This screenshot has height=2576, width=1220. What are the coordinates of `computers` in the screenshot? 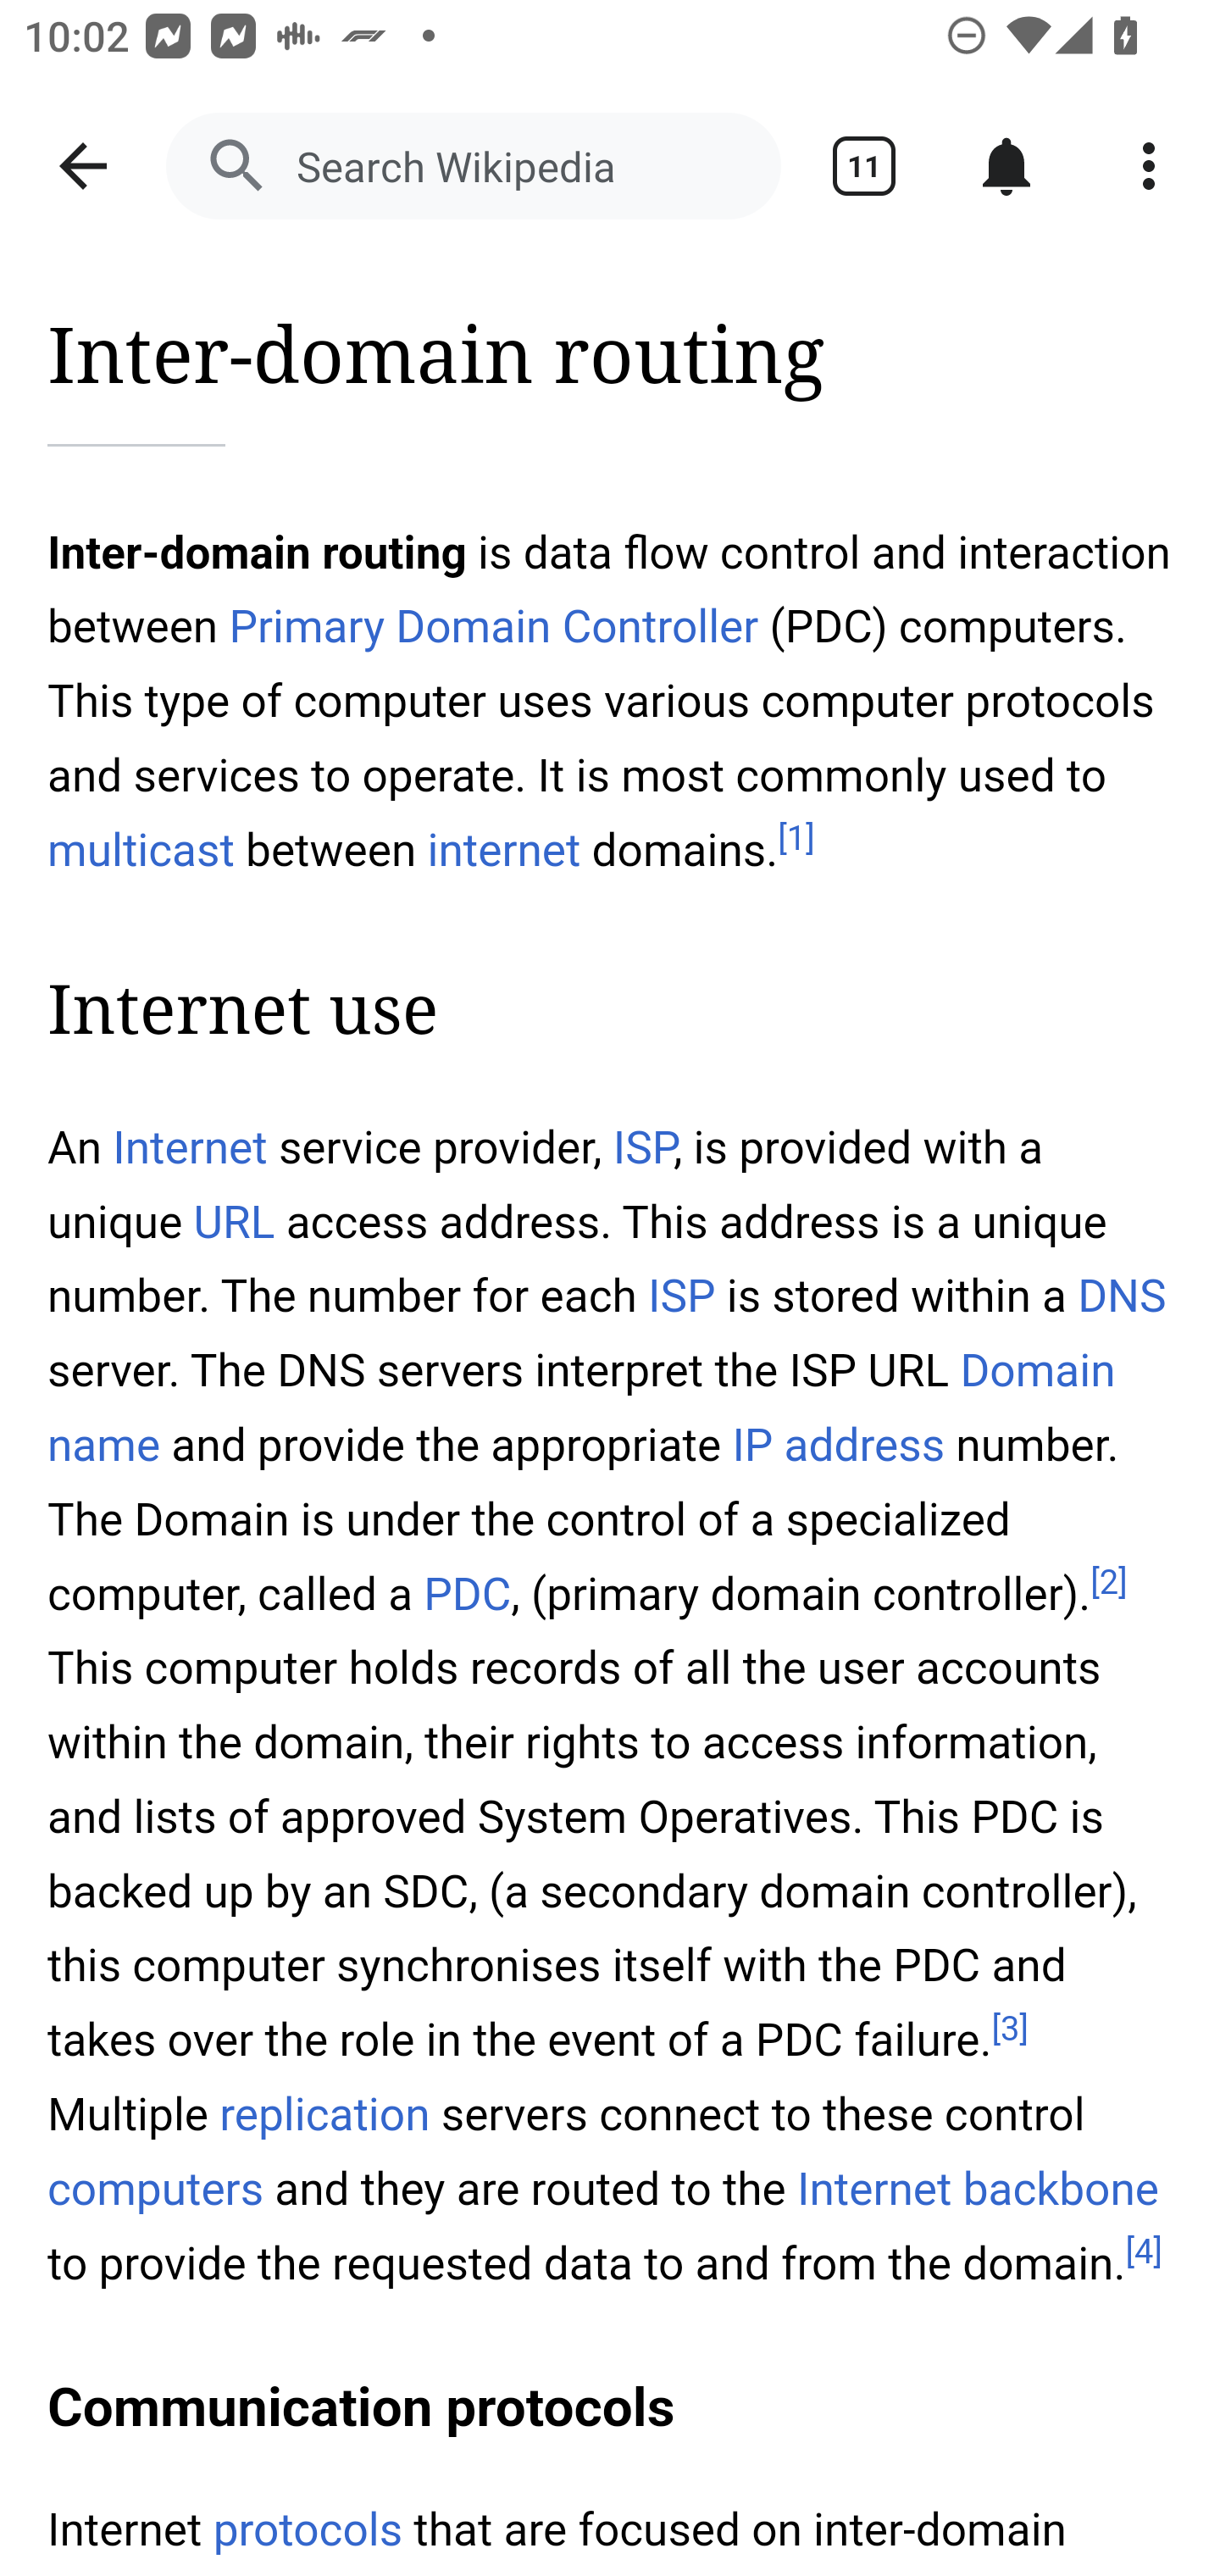 It's located at (158, 2190).